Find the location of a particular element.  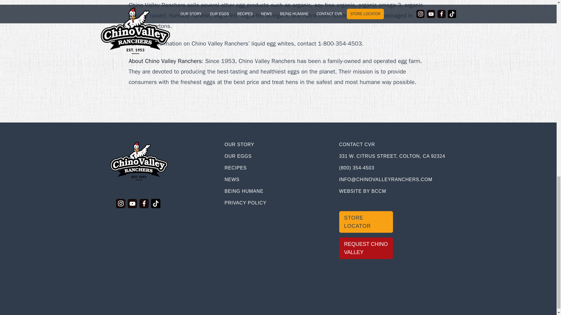

OUR EGGS is located at coordinates (238, 156).